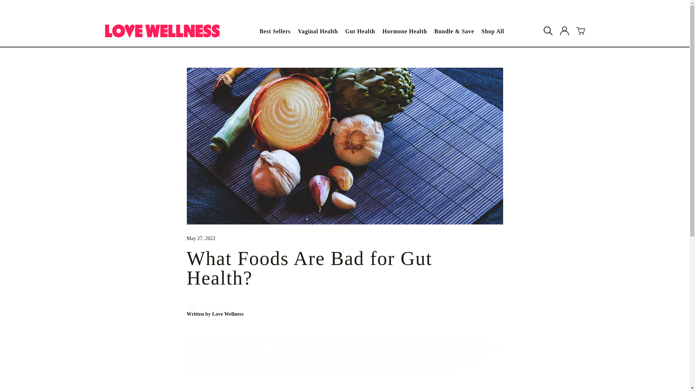  What do you see at coordinates (345, 260) in the screenshot?
I see `Hormone Health` at bounding box center [345, 260].